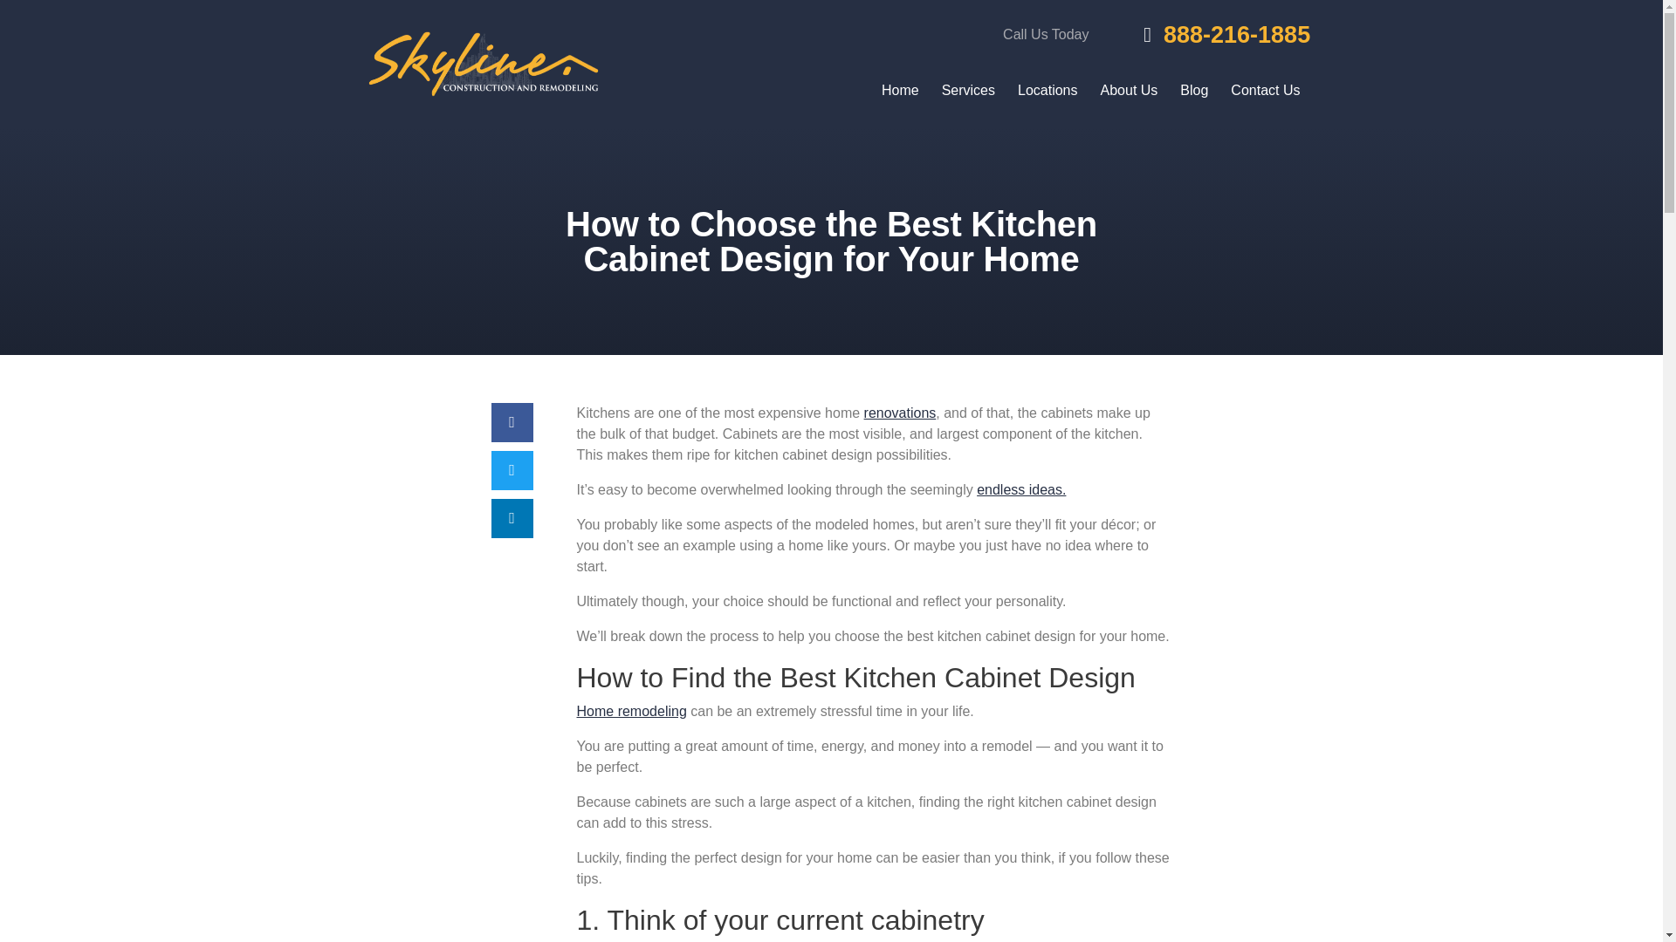 Image resolution: width=1676 pixels, height=942 pixels. Describe the element at coordinates (968, 89) in the screenshot. I see `Services` at that location.